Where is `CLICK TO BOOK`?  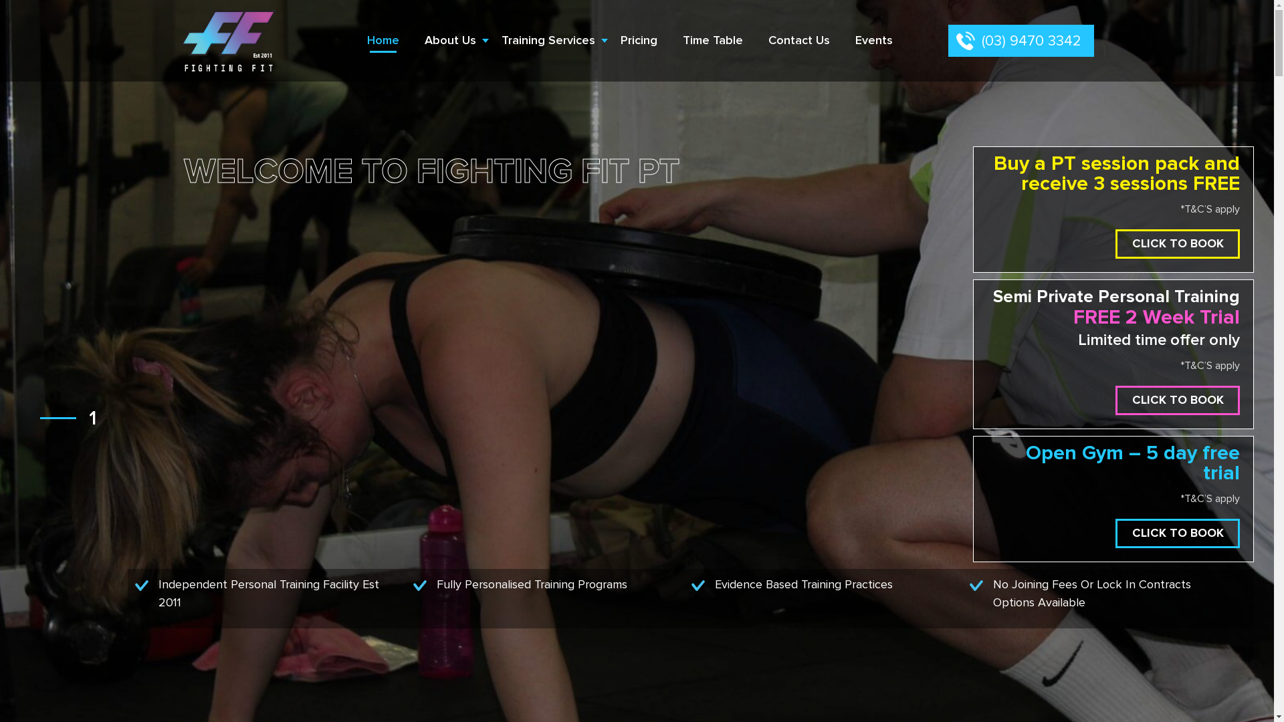
CLICK TO BOOK is located at coordinates (1177, 400).